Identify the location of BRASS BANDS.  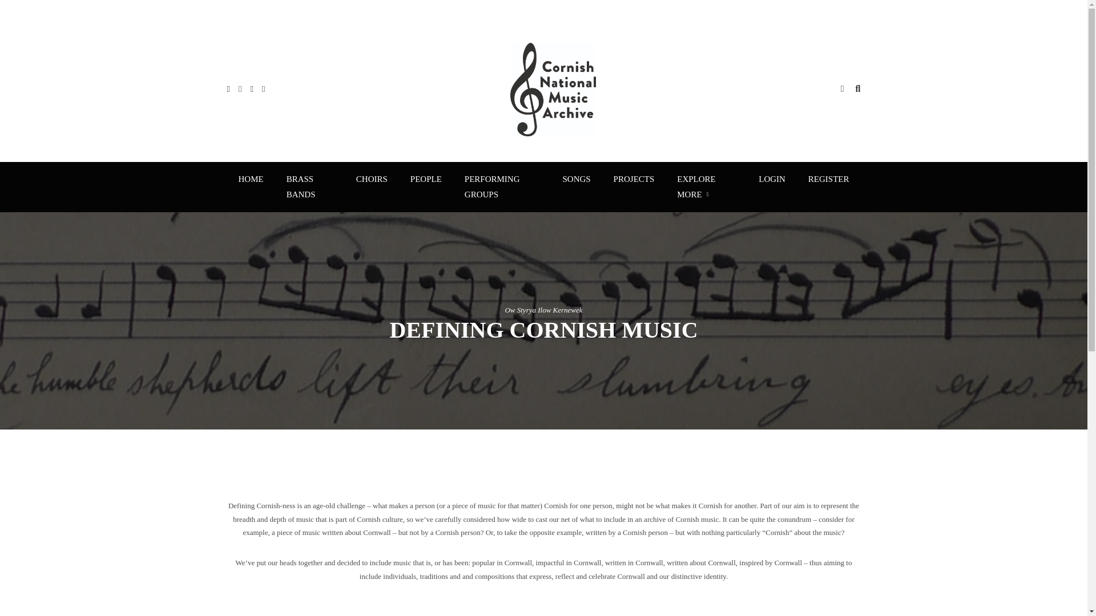
(309, 187).